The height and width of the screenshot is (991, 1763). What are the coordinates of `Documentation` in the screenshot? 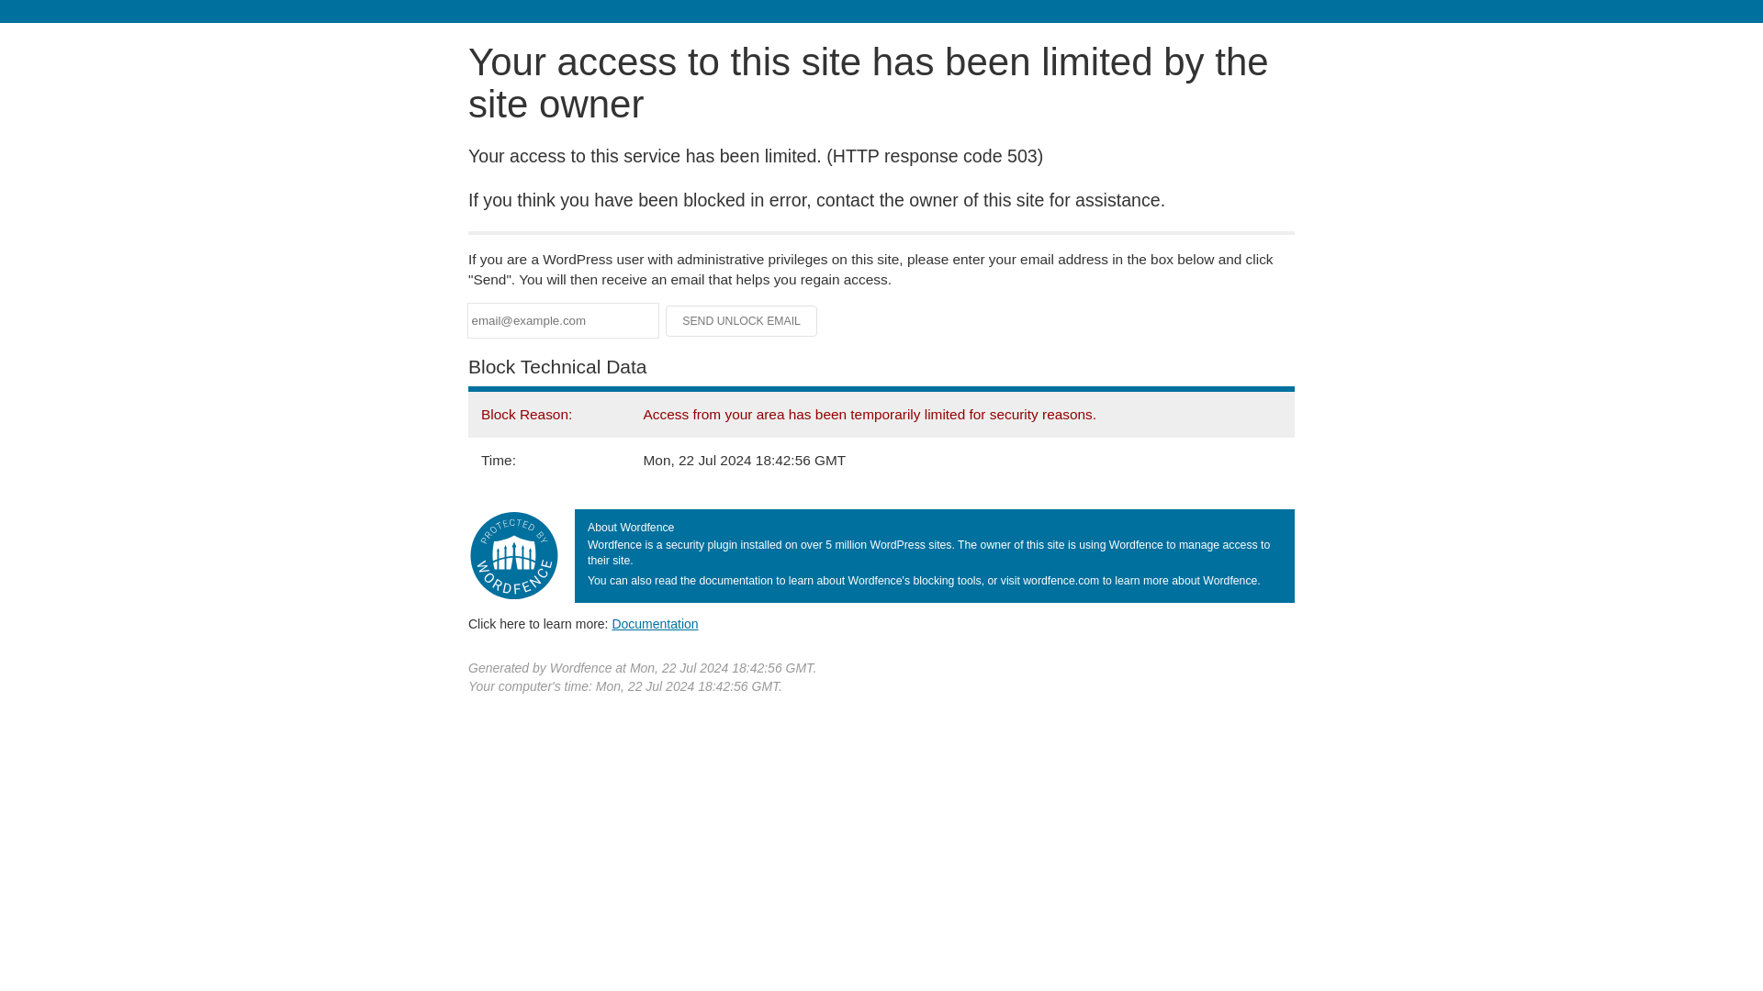 It's located at (655, 623).